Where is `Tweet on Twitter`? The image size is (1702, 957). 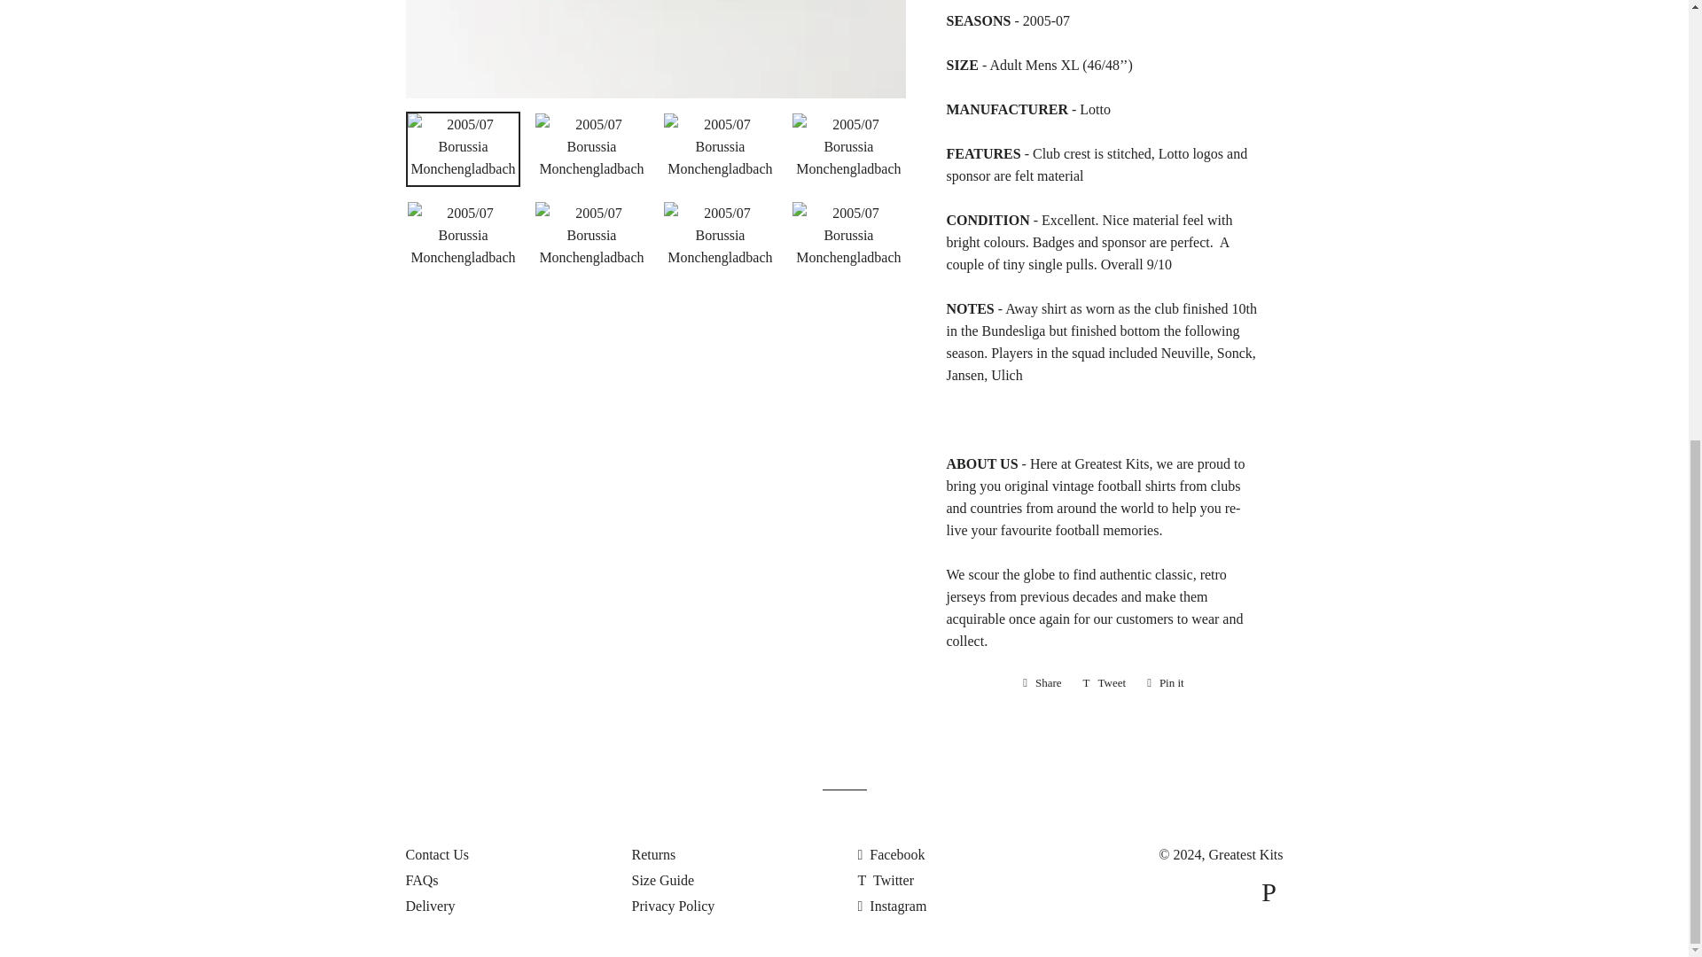
Tweet on Twitter is located at coordinates (1105, 683).